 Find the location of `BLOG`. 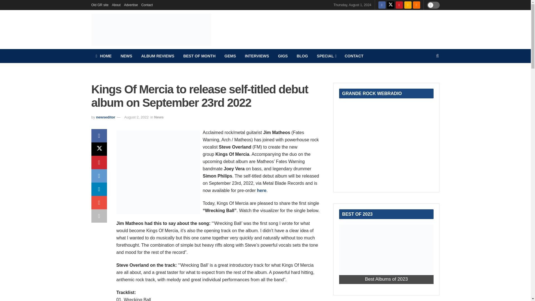

BLOG is located at coordinates (302, 56).